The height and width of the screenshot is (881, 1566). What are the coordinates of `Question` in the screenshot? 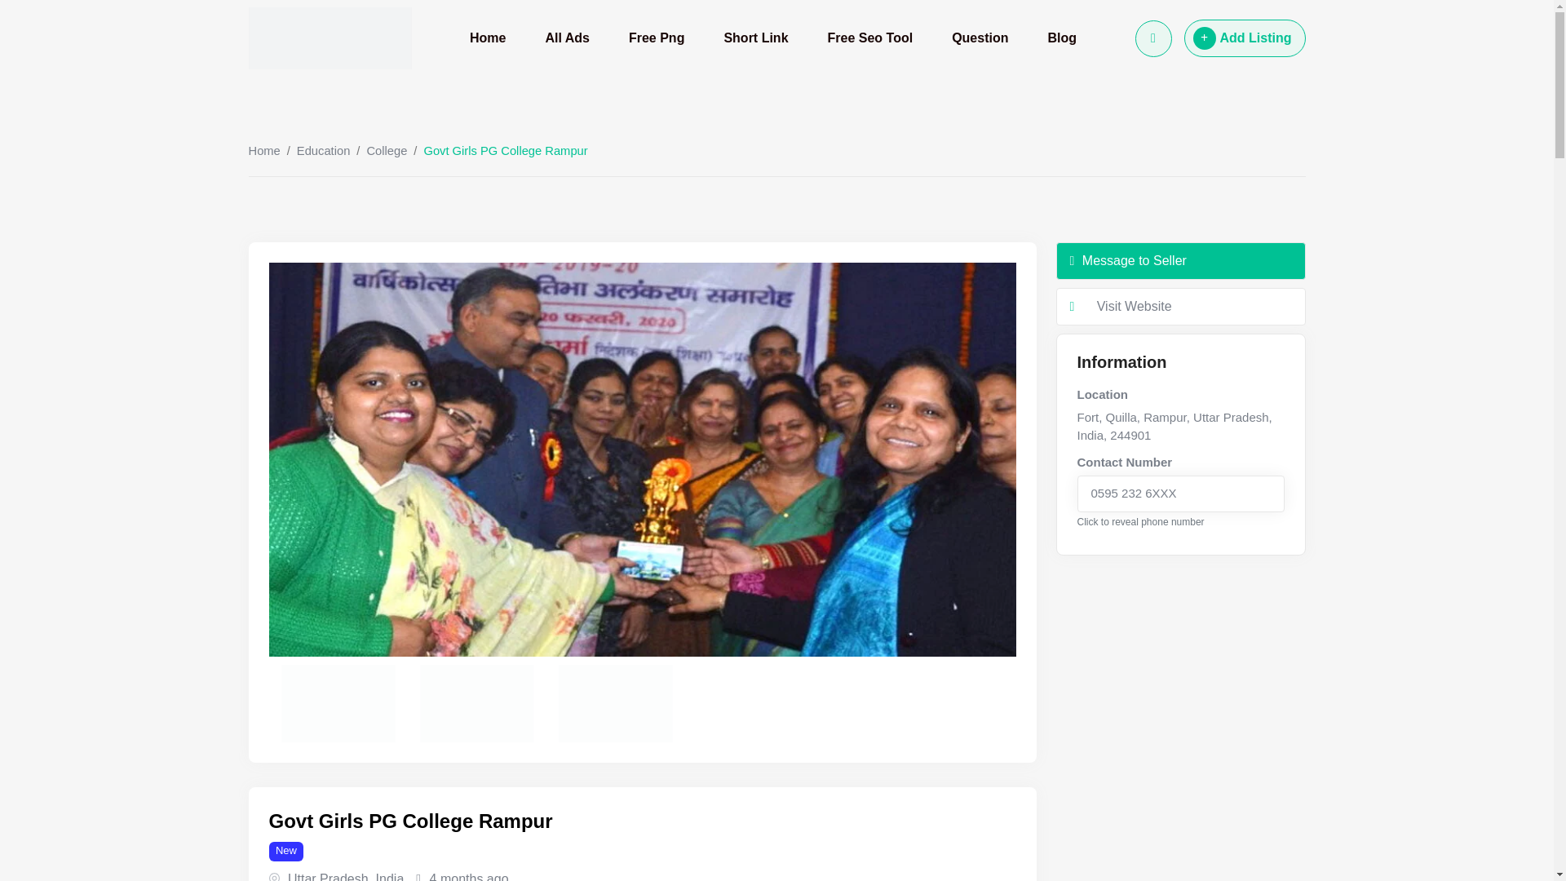 It's located at (979, 38).